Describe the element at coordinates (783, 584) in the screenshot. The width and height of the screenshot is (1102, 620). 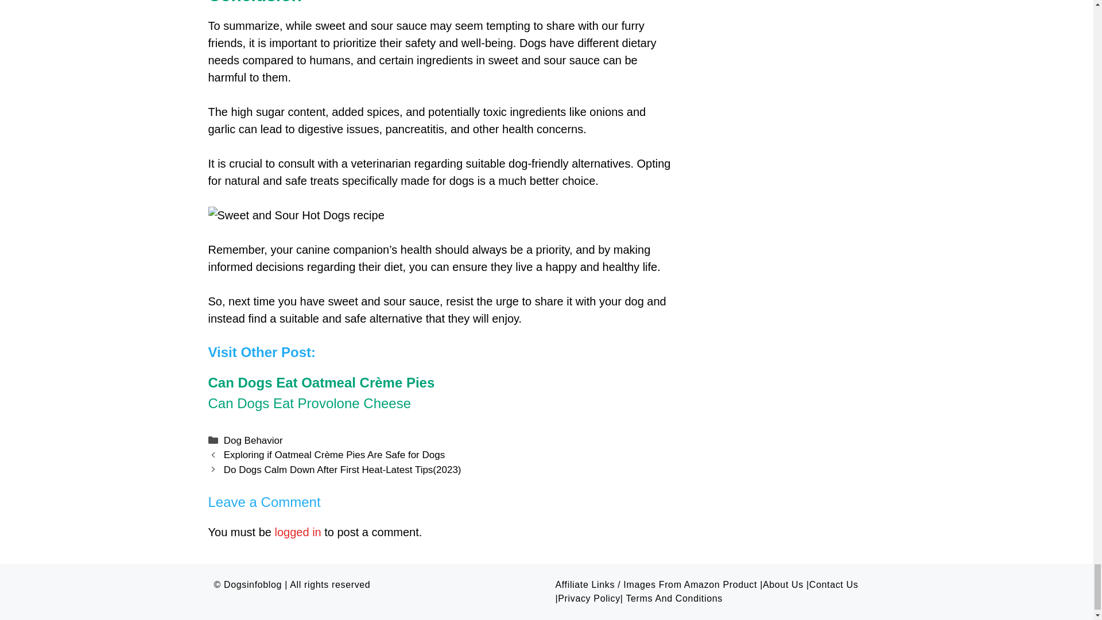
I see `About Us` at that location.